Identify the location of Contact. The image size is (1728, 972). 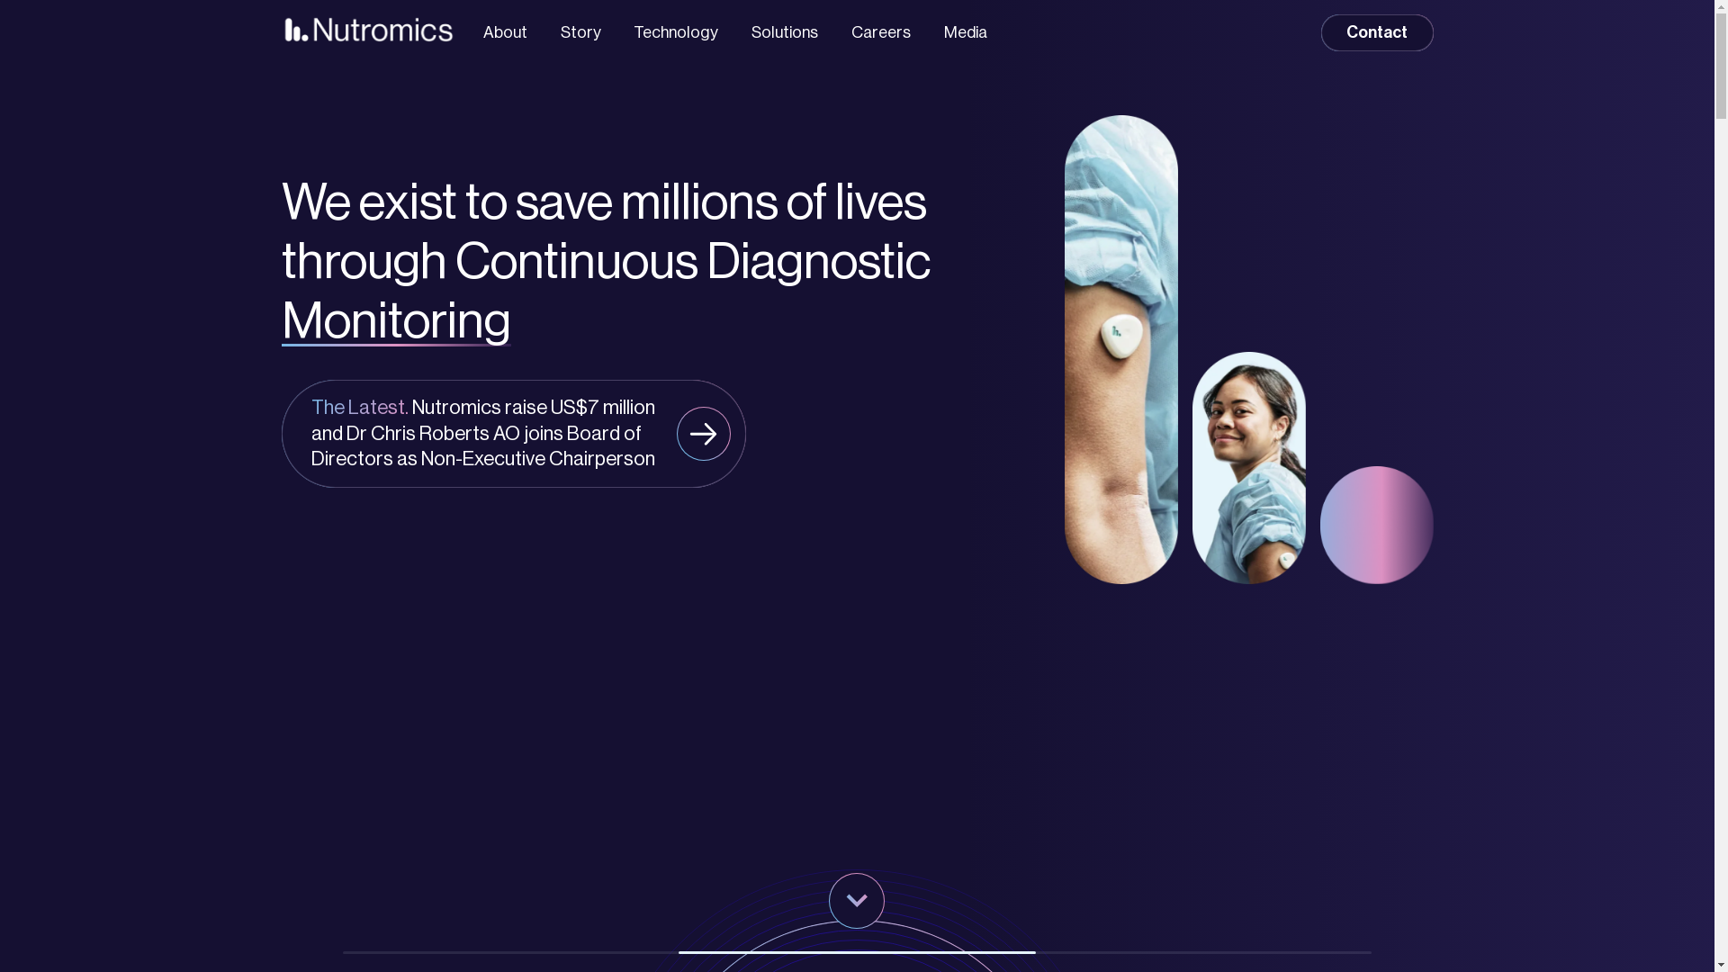
(1377, 32).